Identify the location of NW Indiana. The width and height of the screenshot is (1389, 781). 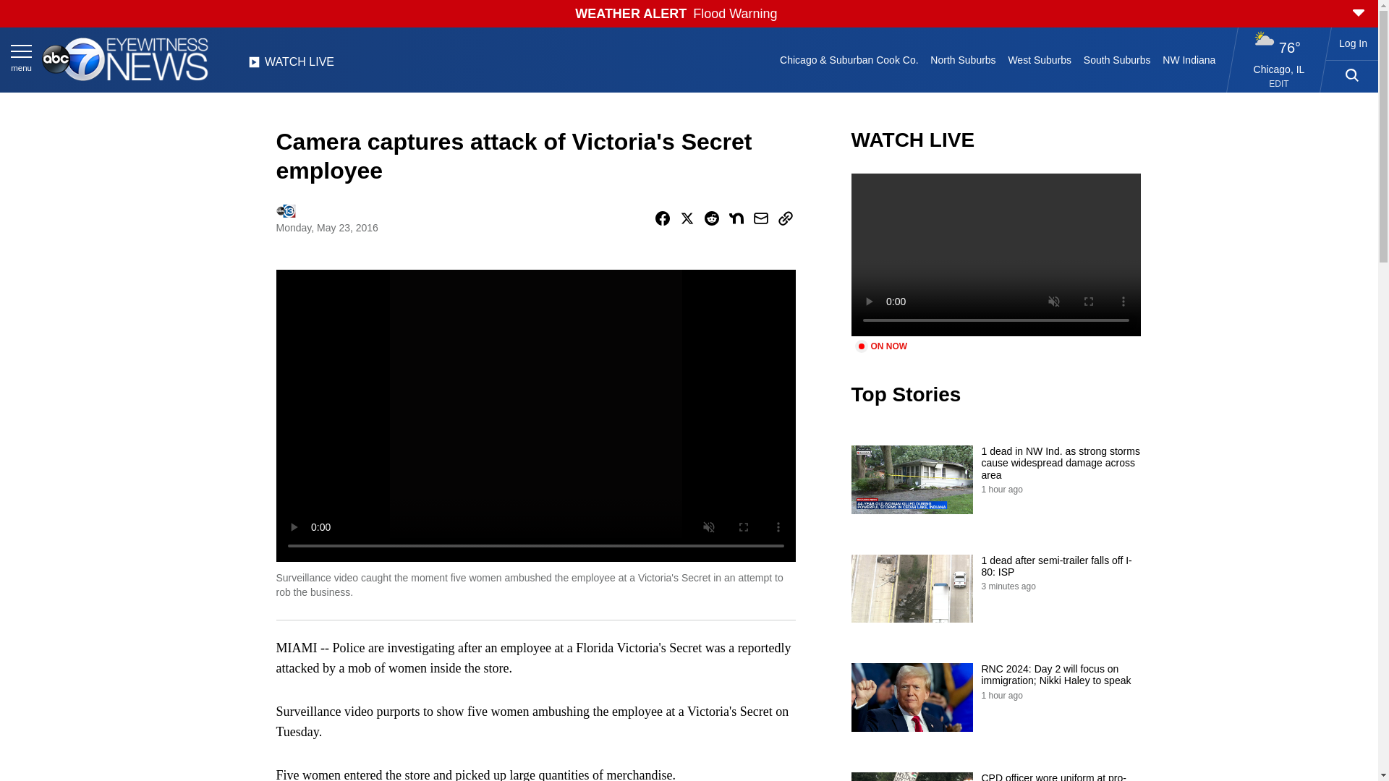
(1189, 59).